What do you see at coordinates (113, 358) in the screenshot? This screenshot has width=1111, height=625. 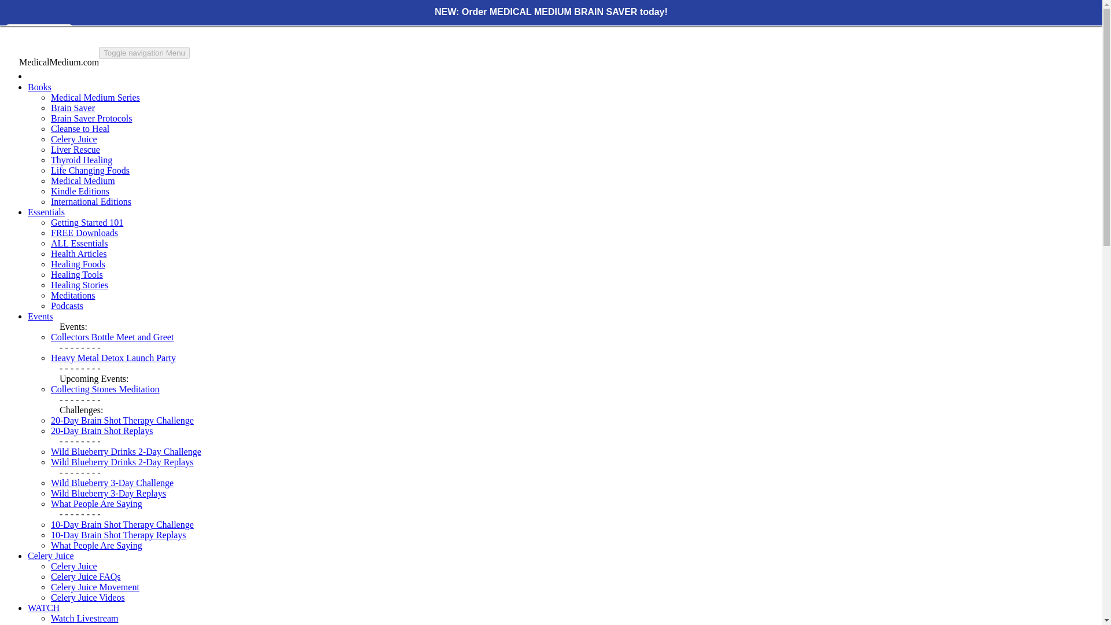 I see `Heavy Metal Detox Launch Party` at bounding box center [113, 358].